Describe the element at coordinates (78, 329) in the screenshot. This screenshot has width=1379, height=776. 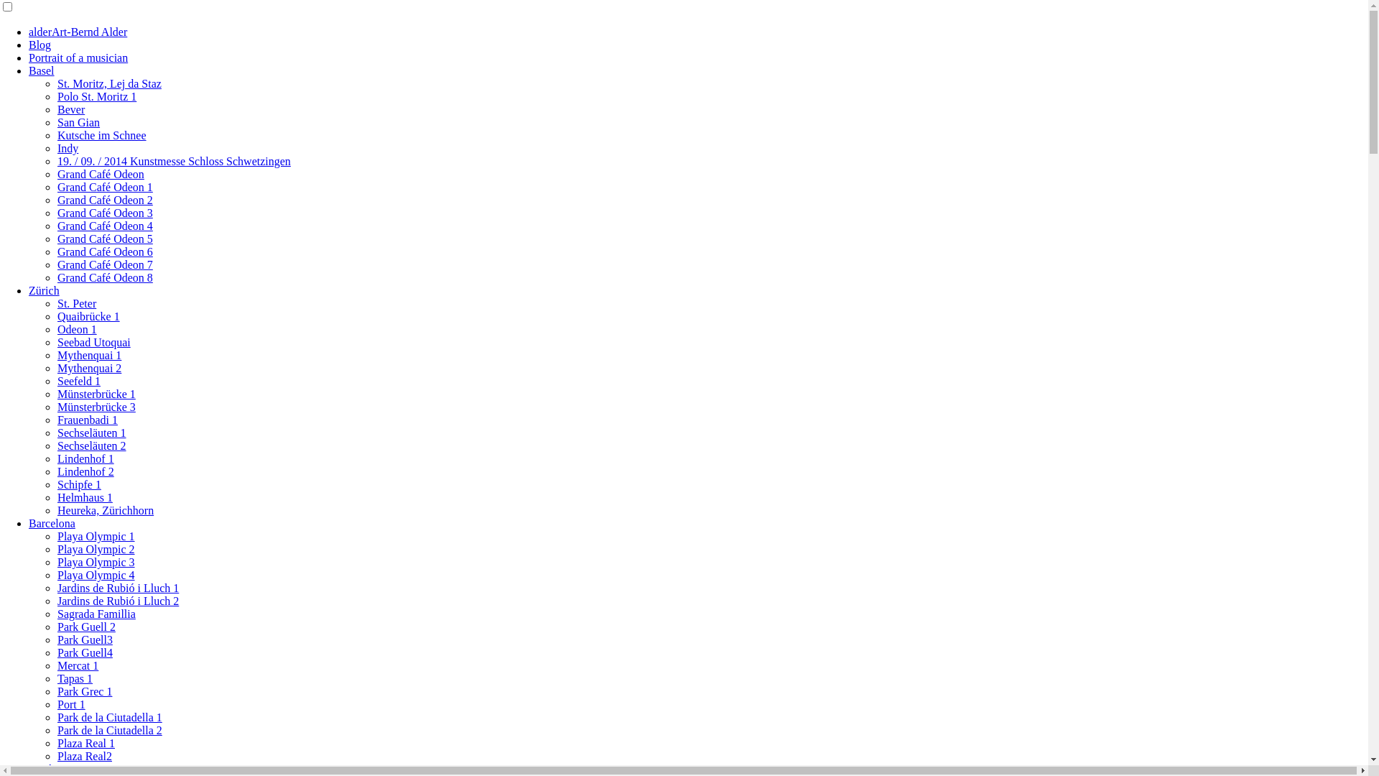
I see `Odeon 1` at that location.